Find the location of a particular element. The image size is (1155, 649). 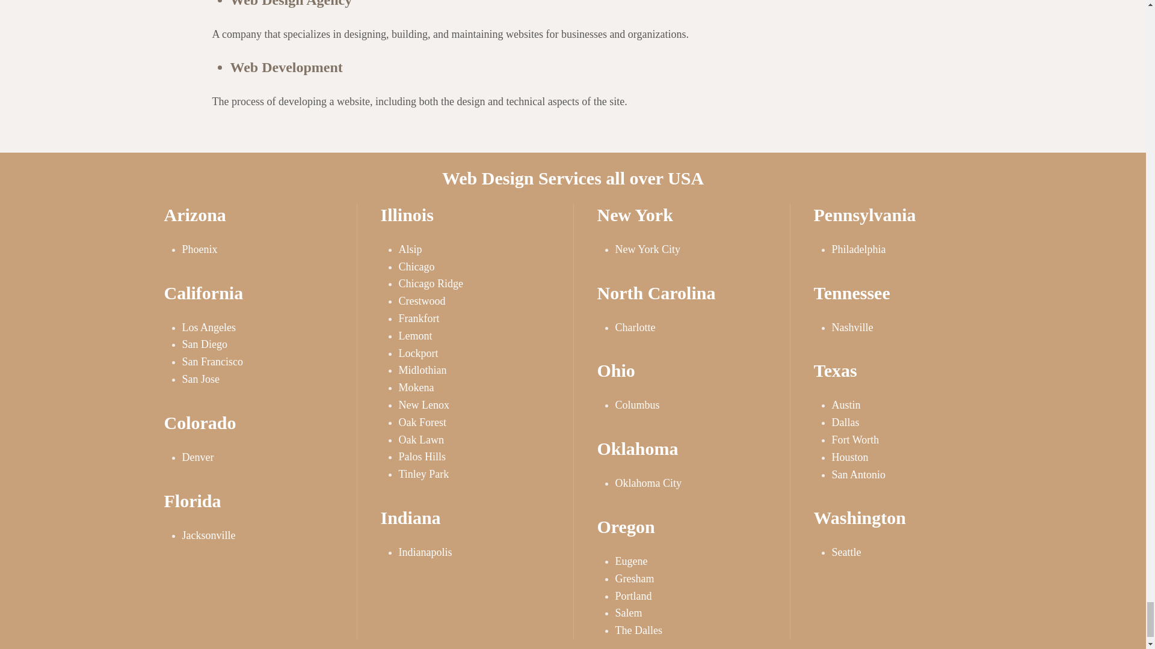

Denver is located at coordinates (197, 457).